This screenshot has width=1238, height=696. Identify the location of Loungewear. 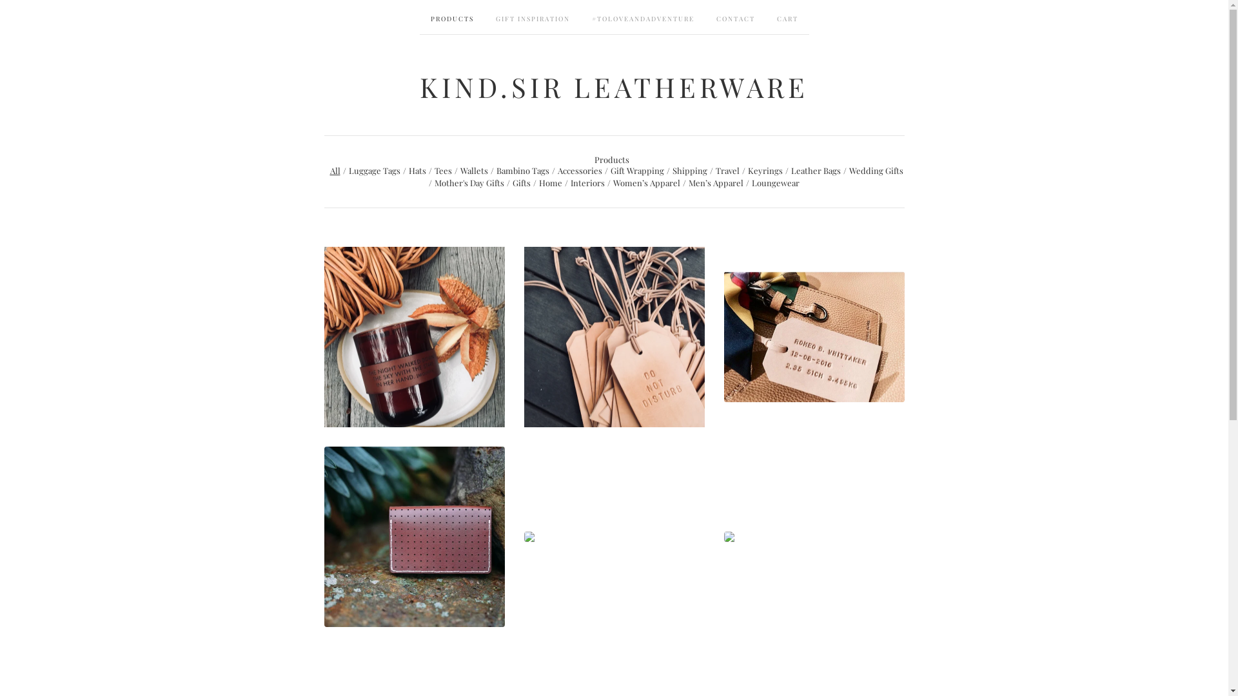
(776, 183).